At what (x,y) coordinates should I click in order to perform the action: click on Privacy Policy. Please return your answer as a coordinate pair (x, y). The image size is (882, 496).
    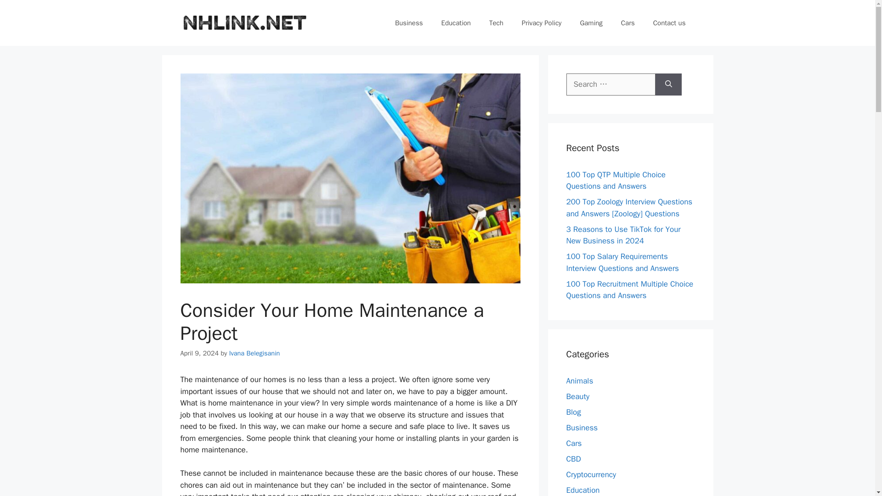
    Looking at the image, I should click on (541, 23).